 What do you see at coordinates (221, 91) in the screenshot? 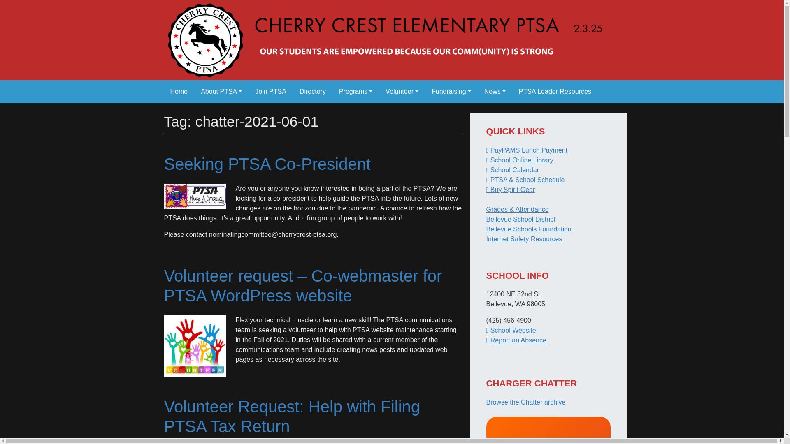
I see `About PTSA` at bounding box center [221, 91].